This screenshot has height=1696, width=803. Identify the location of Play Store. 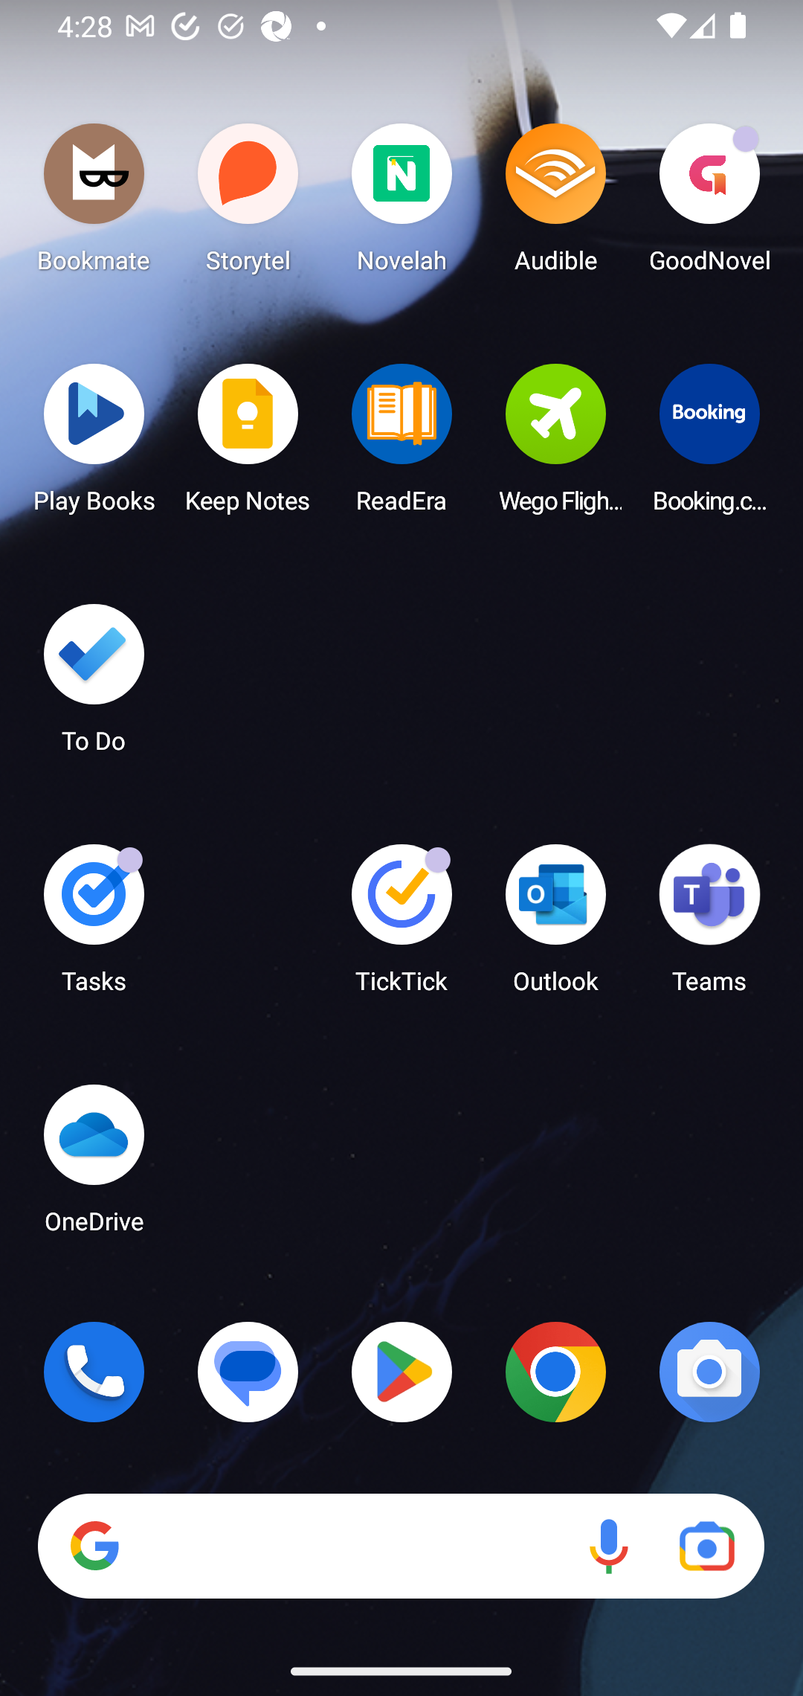
(401, 1372).